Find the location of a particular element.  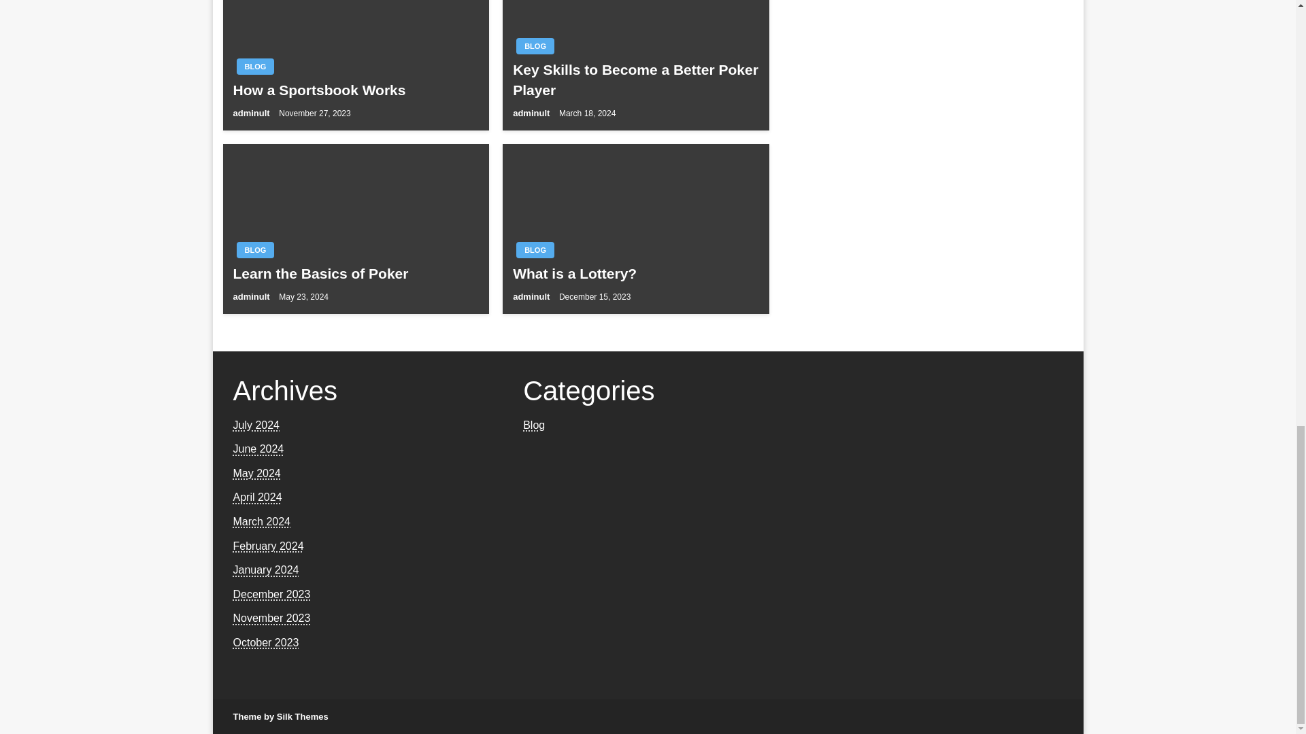

adminult is located at coordinates (252, 272).